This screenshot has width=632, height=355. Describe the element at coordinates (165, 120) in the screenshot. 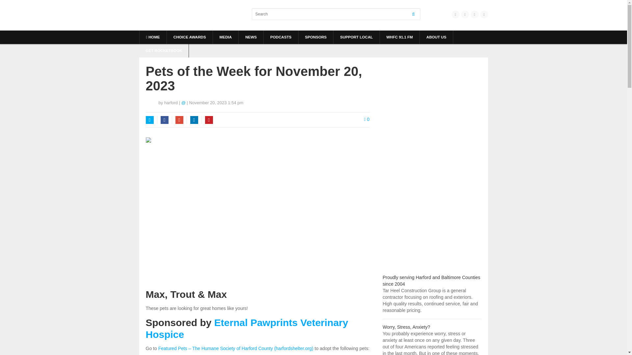

I see `Facebook` at that location.